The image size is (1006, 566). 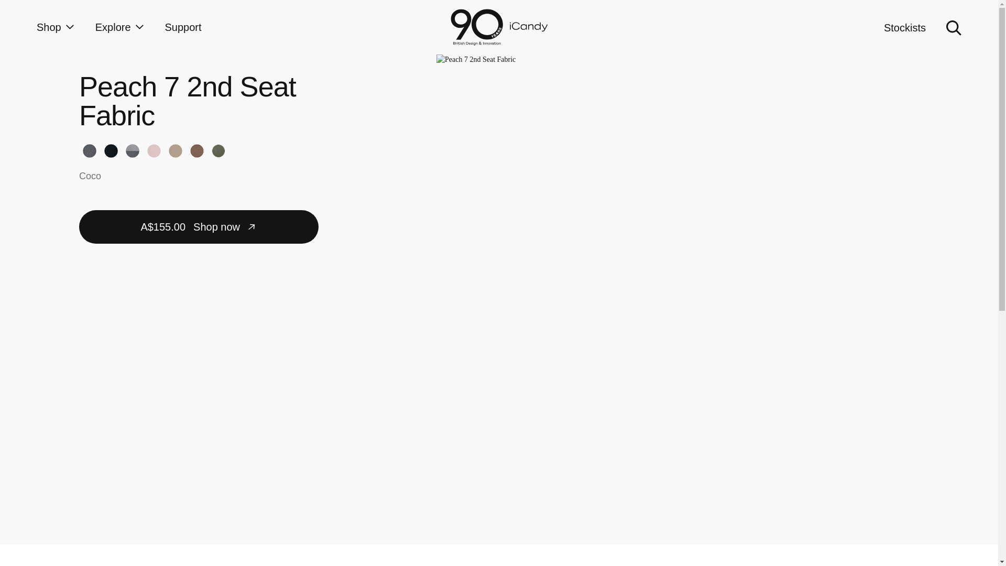 I want to click on Shop now, so click(x=199, y=226).